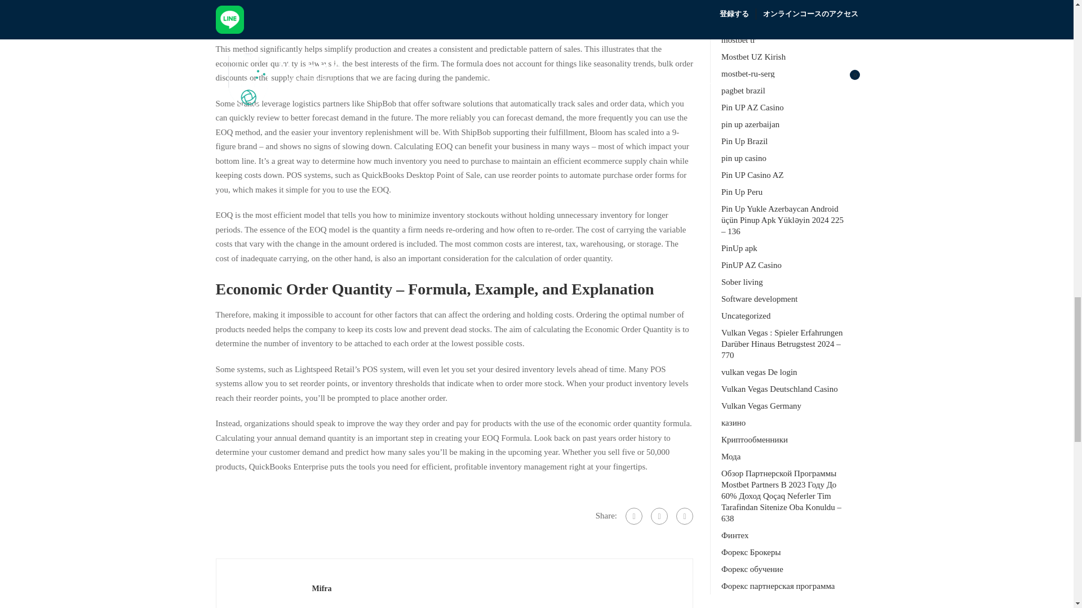 This screenshot has height=608, width=1082. What do you see at coordinates (659, 516) in the screenshot?
I see `Twitter` at bounding box center [659, 516].